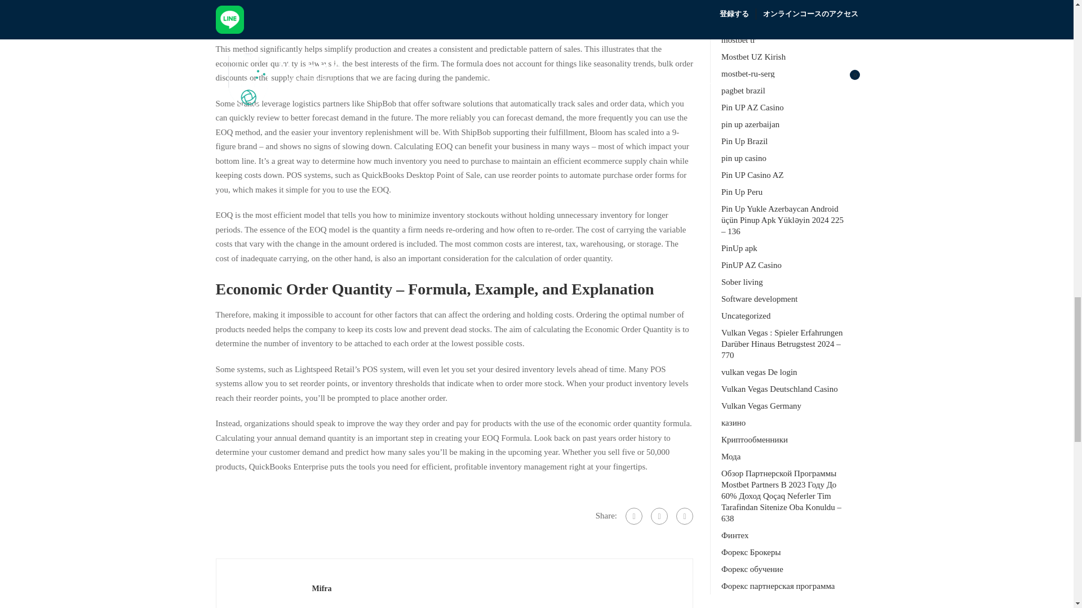 This screenshot has height=608, width=1082. What do you see at coordinates (659, 516) in the screenshot?
I see `Twitter` at bounding box center [659, 516].